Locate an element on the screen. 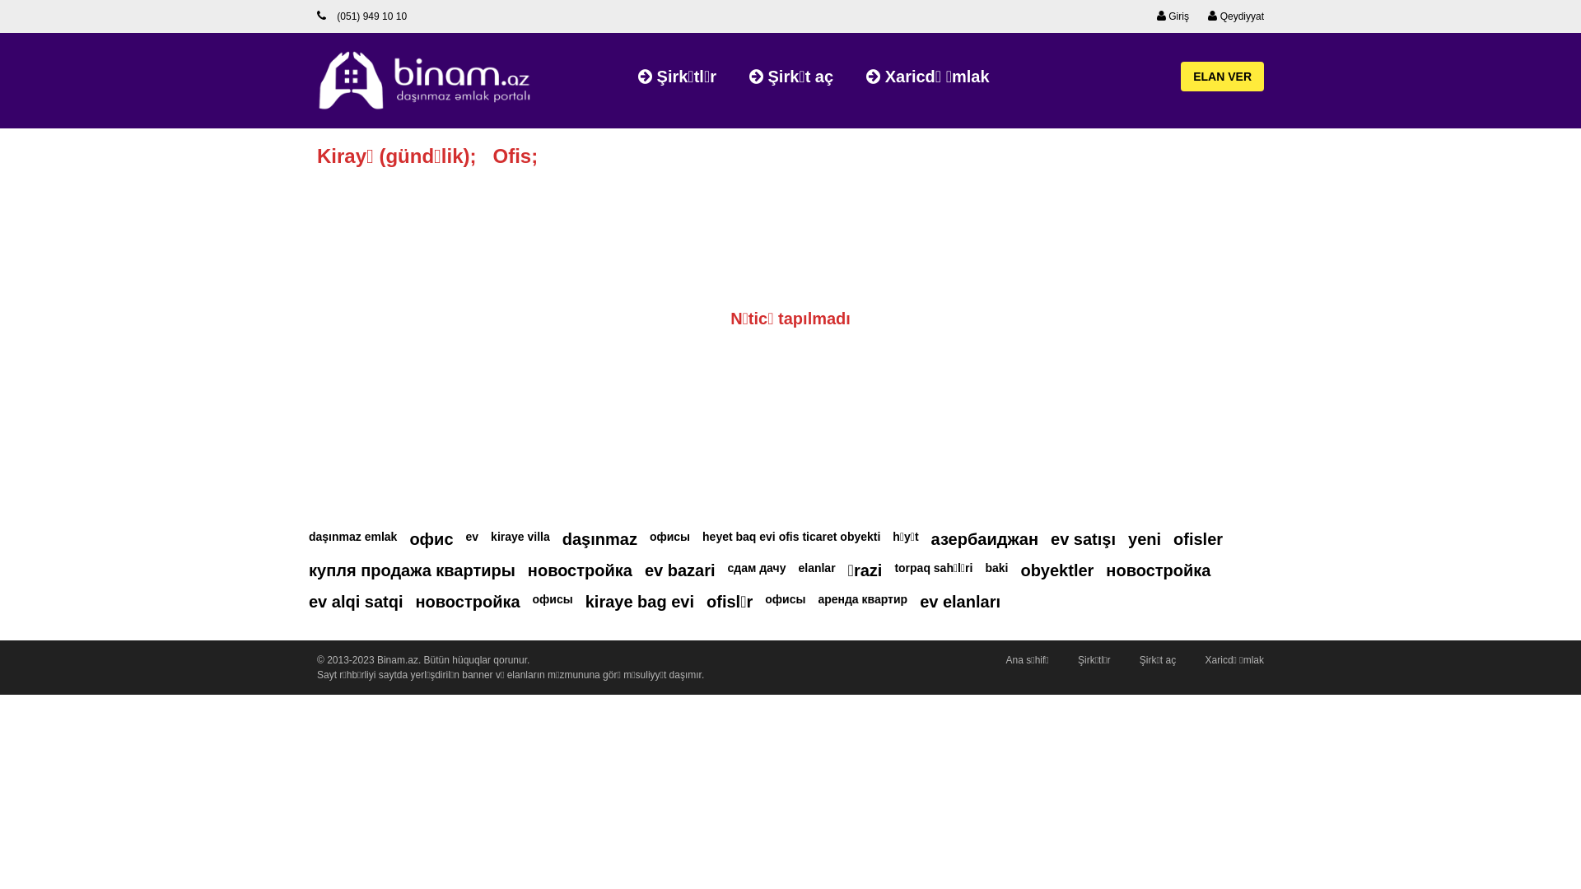 The image size is (1581, 889). (051) 949 10 10 is located at coordinates (361, 16).